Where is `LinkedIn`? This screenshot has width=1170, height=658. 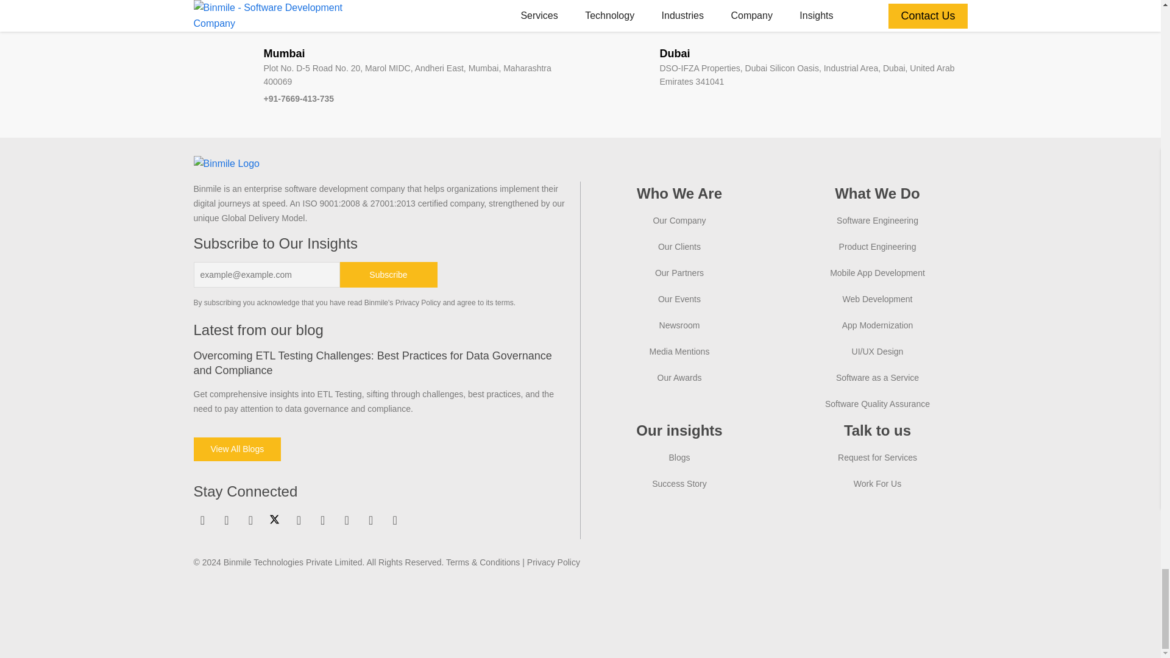 LinkedIn is located at coordinates (202, 520).